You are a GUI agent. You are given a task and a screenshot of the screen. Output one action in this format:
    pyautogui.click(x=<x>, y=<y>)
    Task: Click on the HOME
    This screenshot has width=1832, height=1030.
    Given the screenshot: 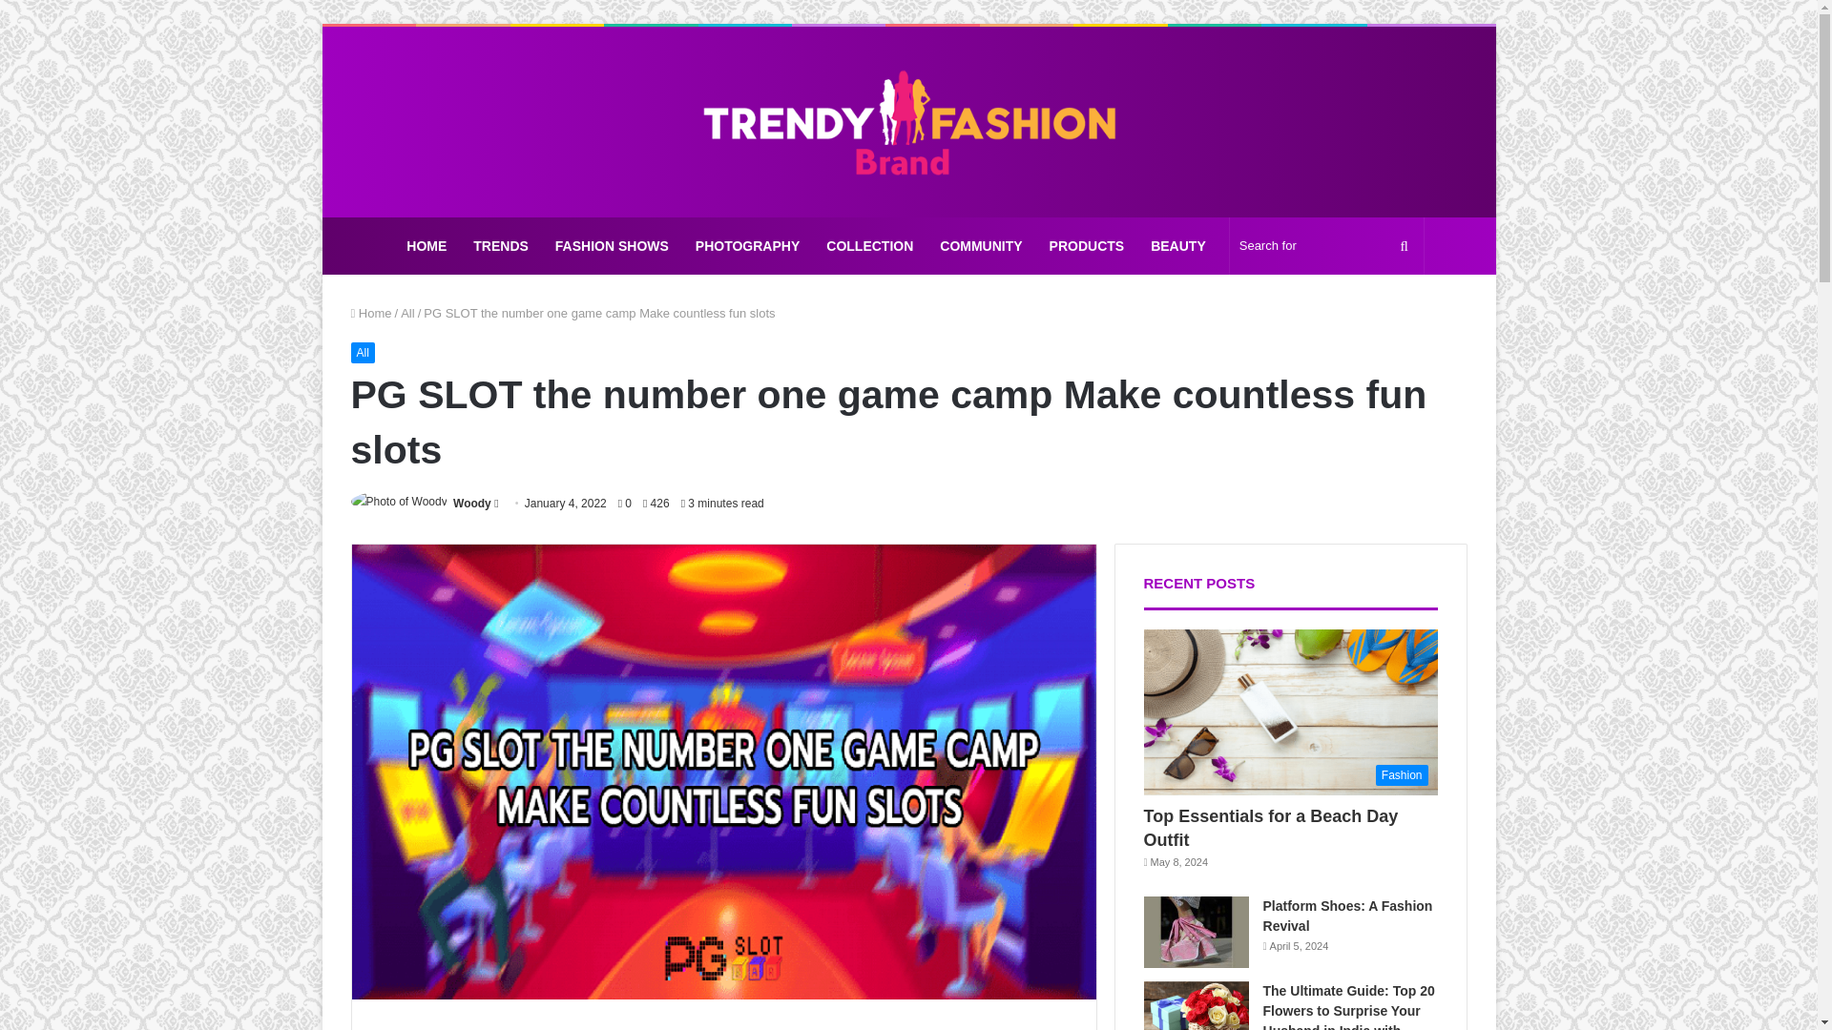 What is the action you would take?
    pyautogui.click(x=426, y=246)
    